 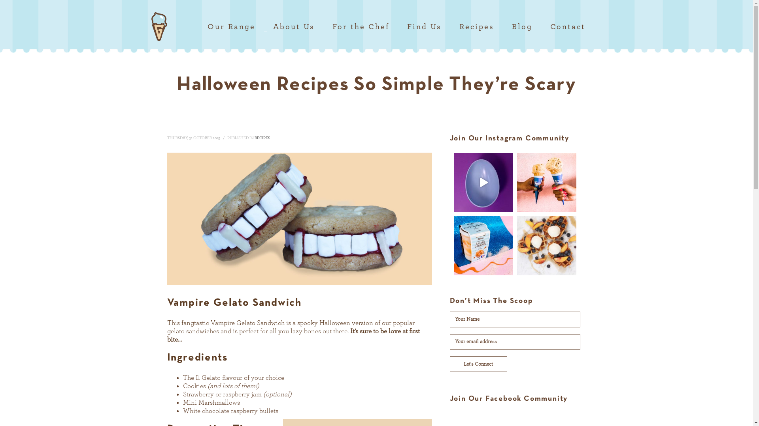 What do you see at coordinates (285, 27) in the screenshot?
I see `About Us` at bounding box center [285, 27].